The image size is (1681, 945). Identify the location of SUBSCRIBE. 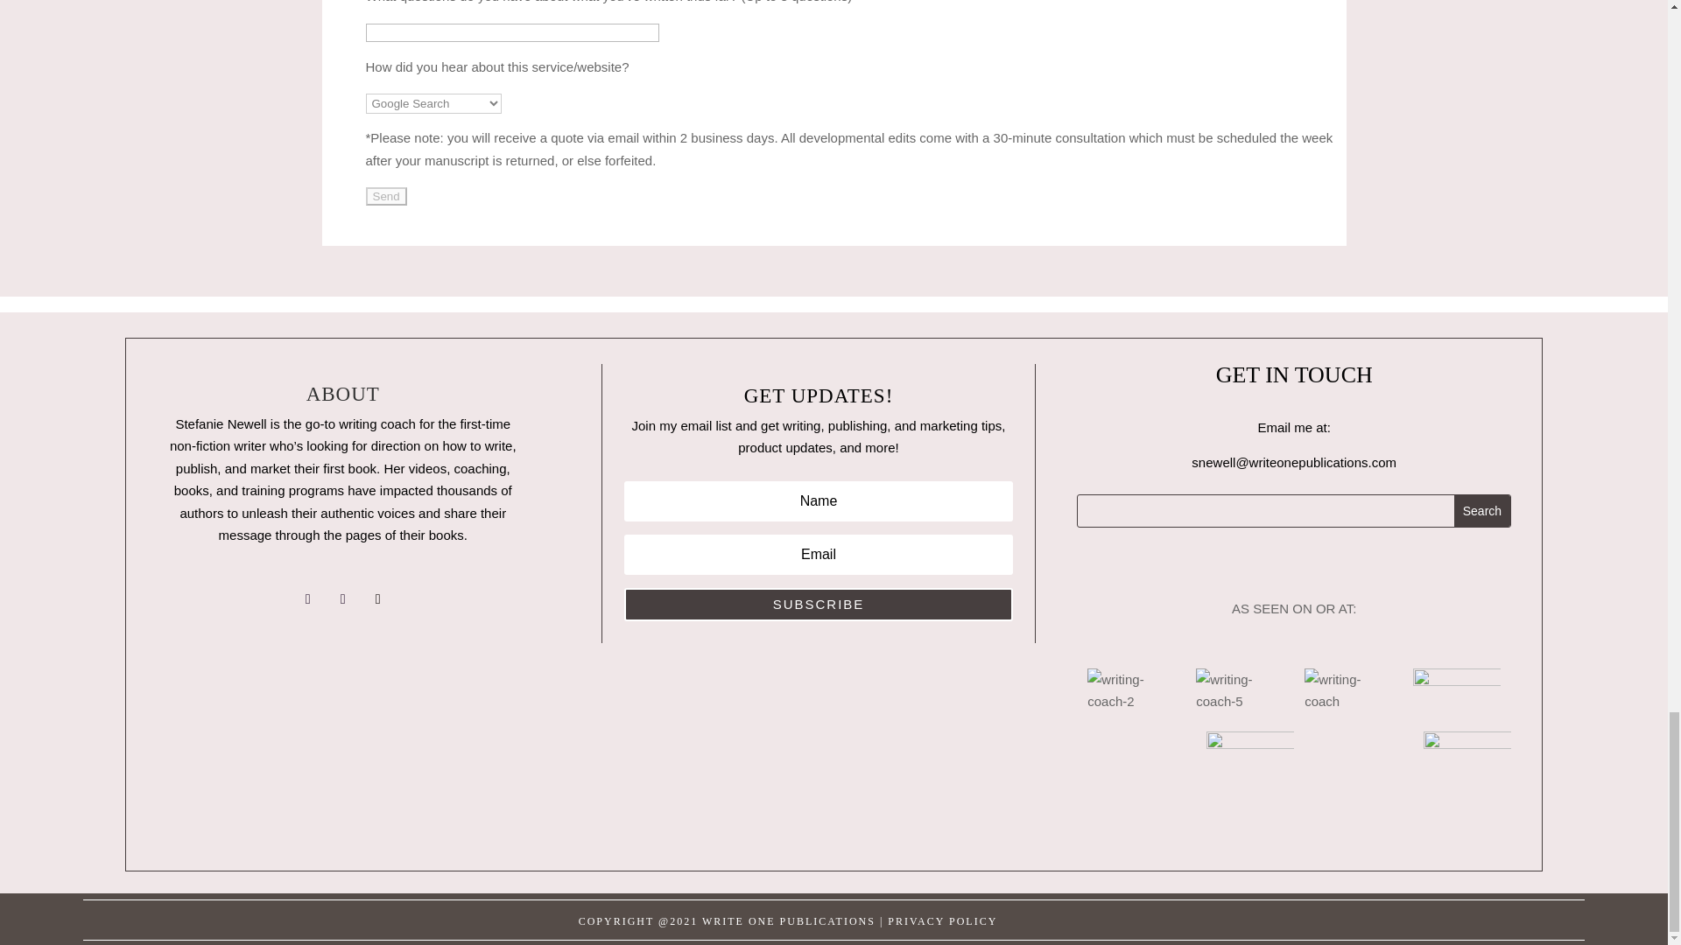
(818, 604).